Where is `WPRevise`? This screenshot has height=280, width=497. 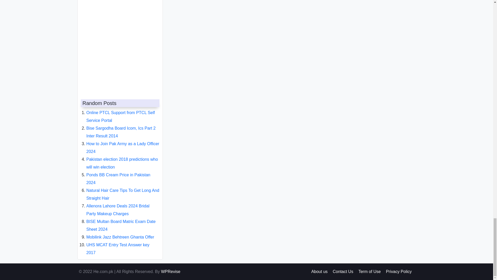
WPRevise is located at coordinates (171, 271).